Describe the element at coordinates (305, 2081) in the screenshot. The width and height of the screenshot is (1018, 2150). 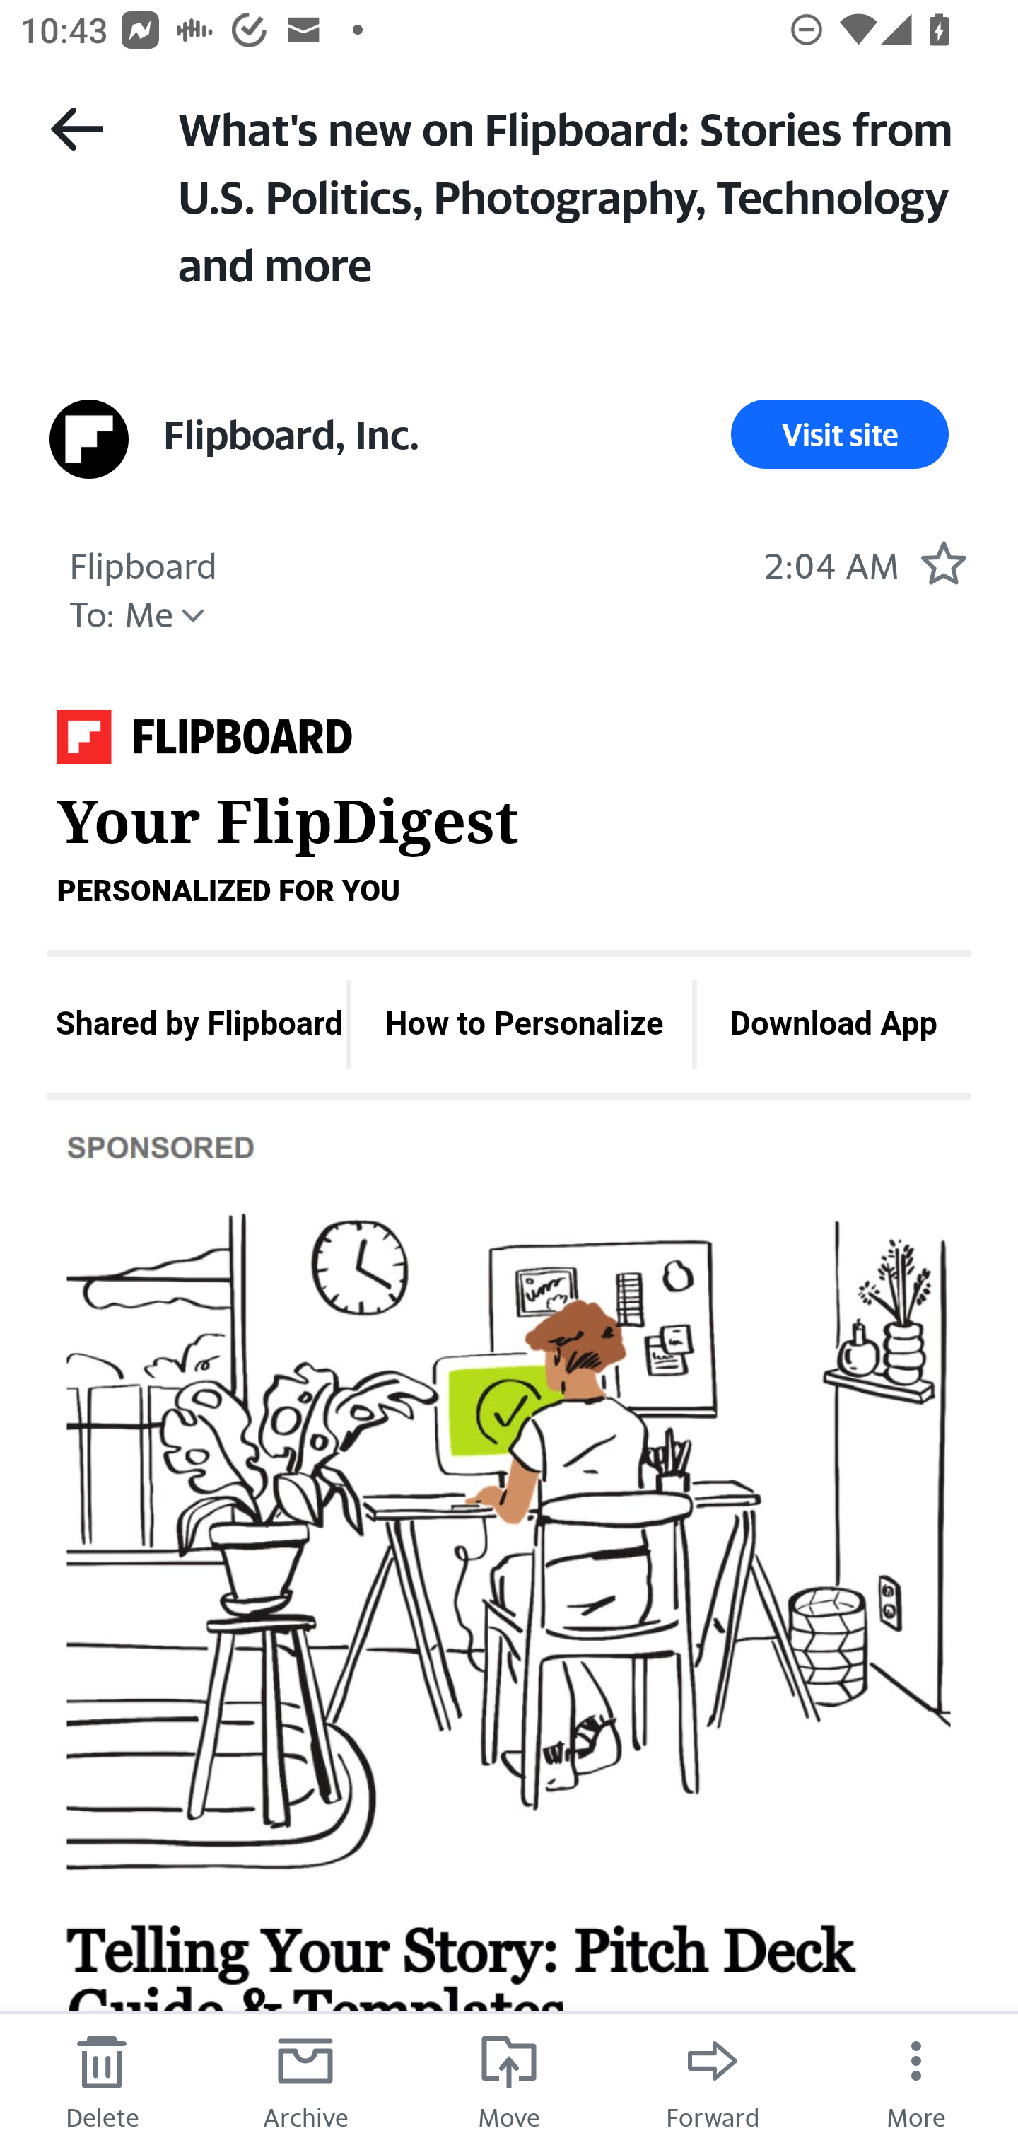
I see `Archive` at that location.